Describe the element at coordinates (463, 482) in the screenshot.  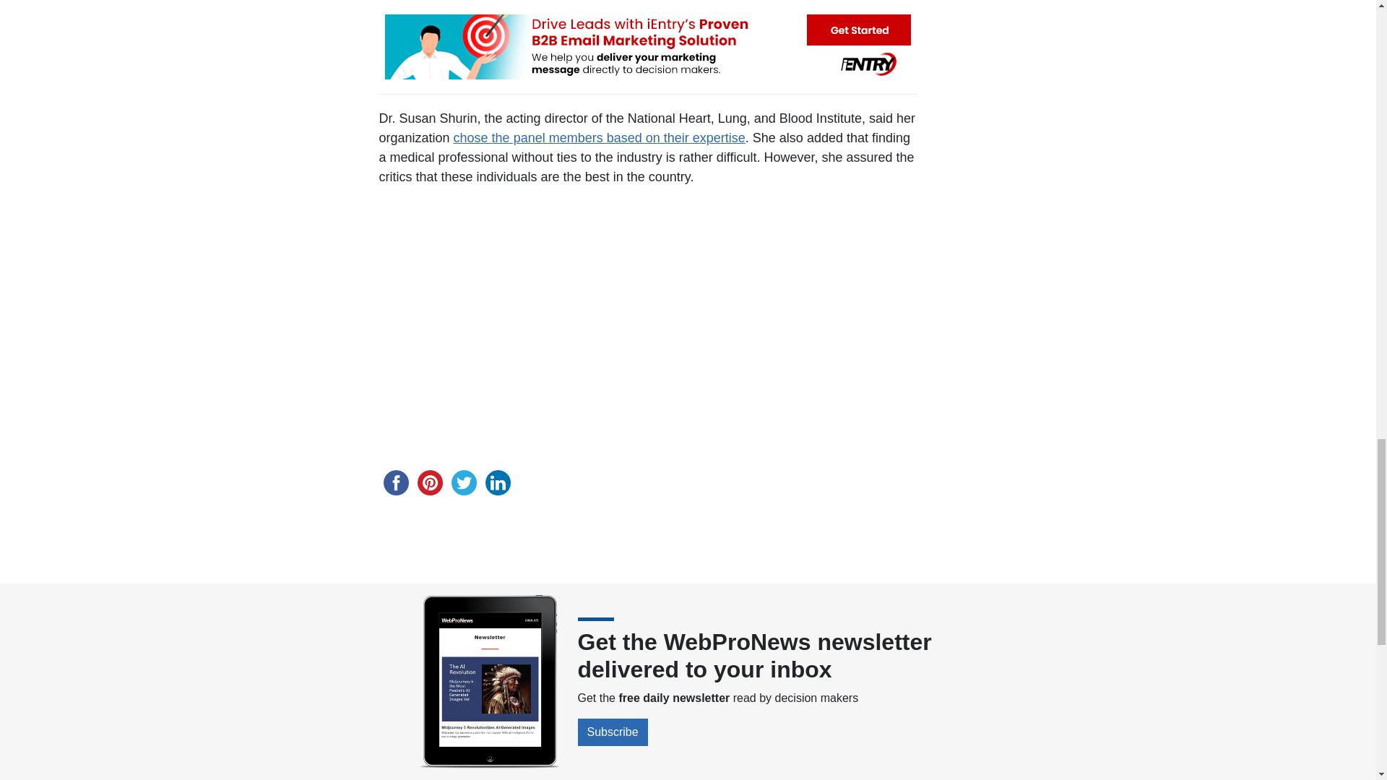
I see `twitter` at that location.